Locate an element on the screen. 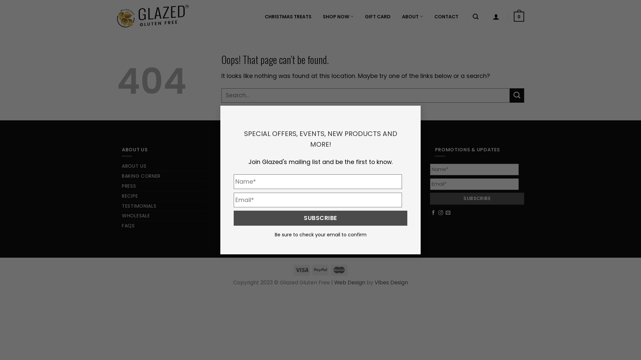 This screenshot has height=360, width=641. SHOP NOW is located at coordinates (338, 17).